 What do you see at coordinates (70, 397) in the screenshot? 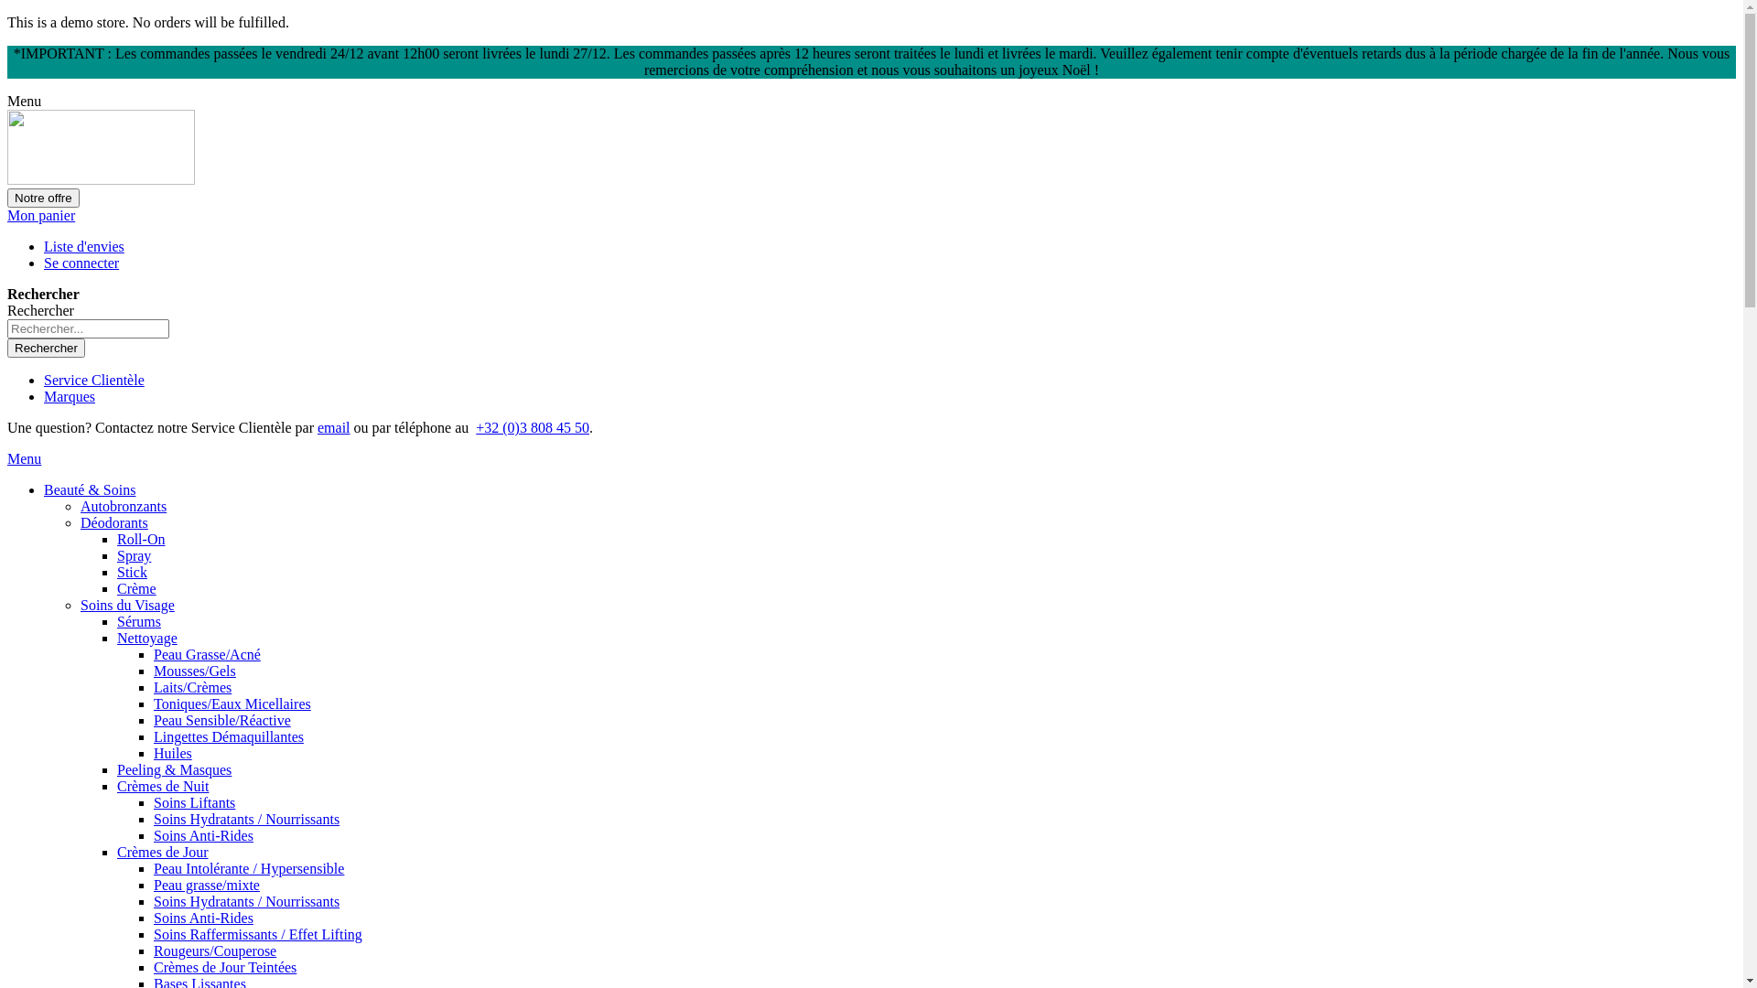
I see `Marques` at bounding box center [70, 397].